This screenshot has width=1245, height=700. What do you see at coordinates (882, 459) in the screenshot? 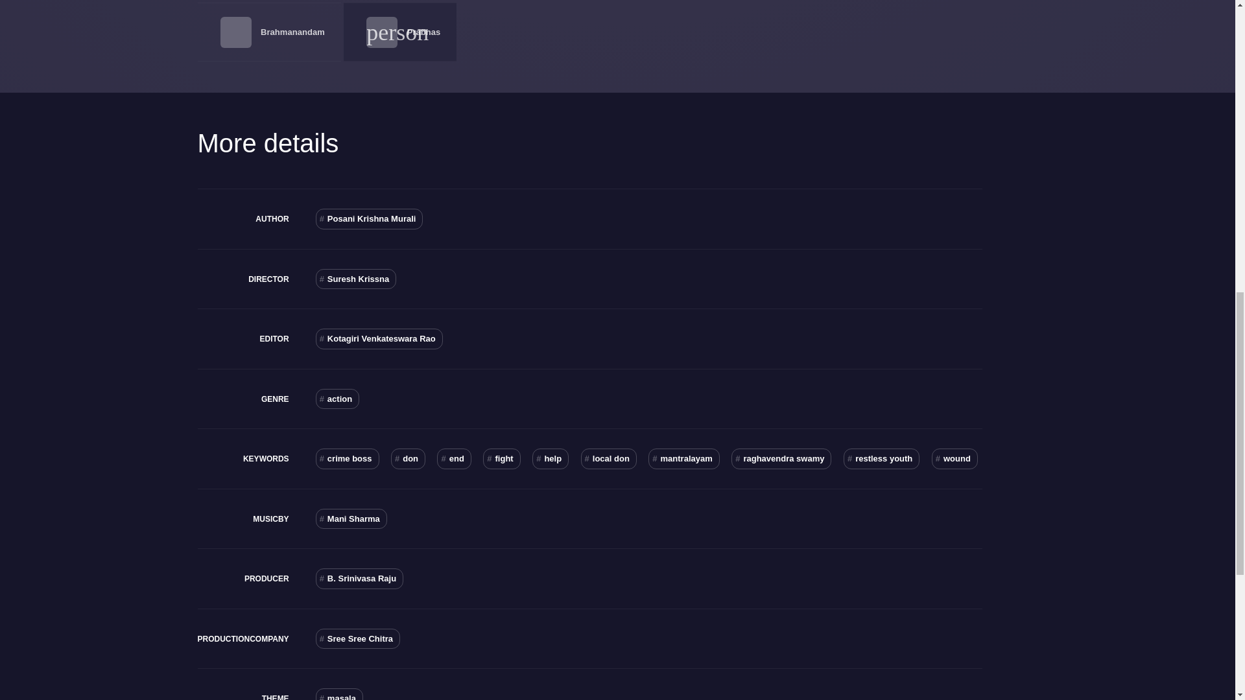
I see `restless youth` at bounding box center [882, 459].